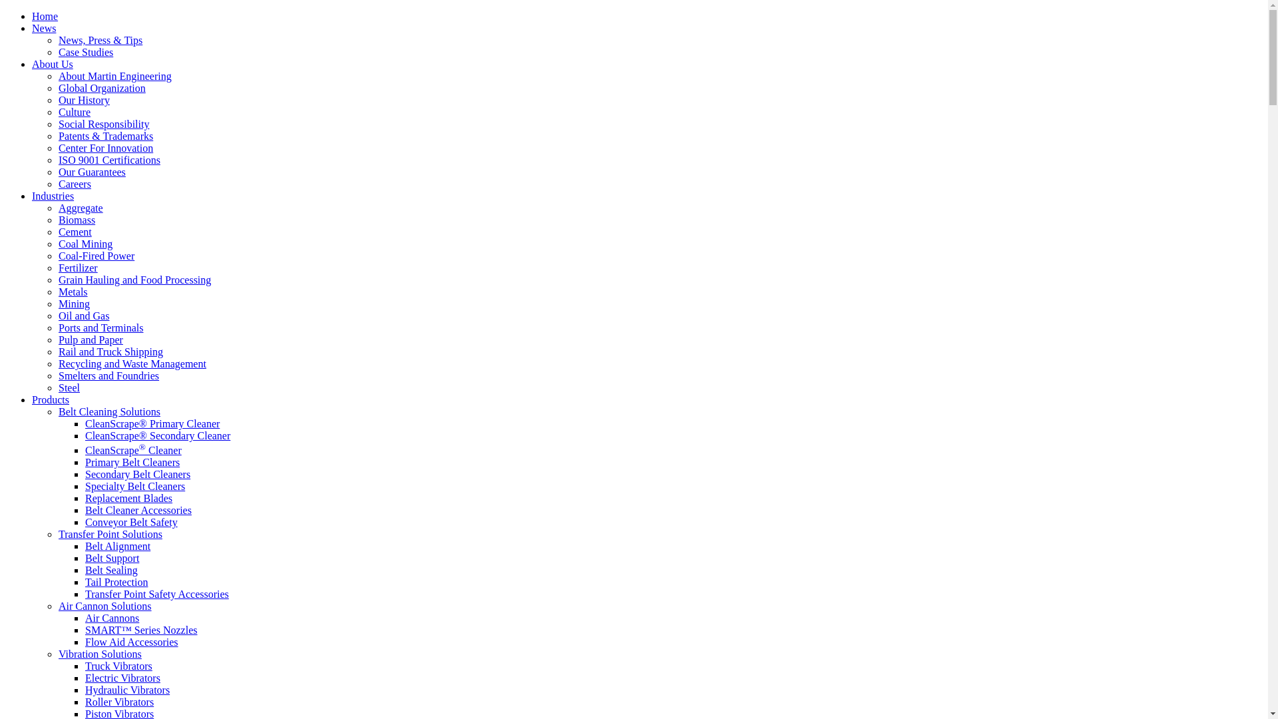 The image size is (1278, 719). I want to click on Mining, so click(75, 304).